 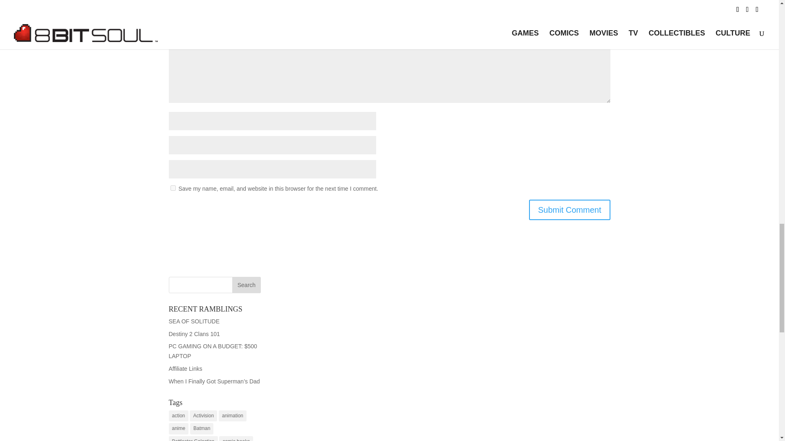 What do you see at coordinates (202, 428) in the screenshot?
I see `Batman` at bounding box center [202, 428].